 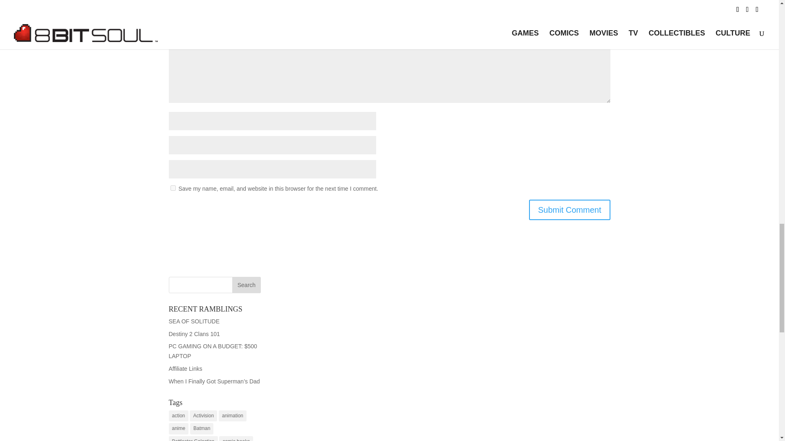 What do you see at coordinates (202, 428) in the screenshot?
I see `Batman` at bounding box center [202, 428].